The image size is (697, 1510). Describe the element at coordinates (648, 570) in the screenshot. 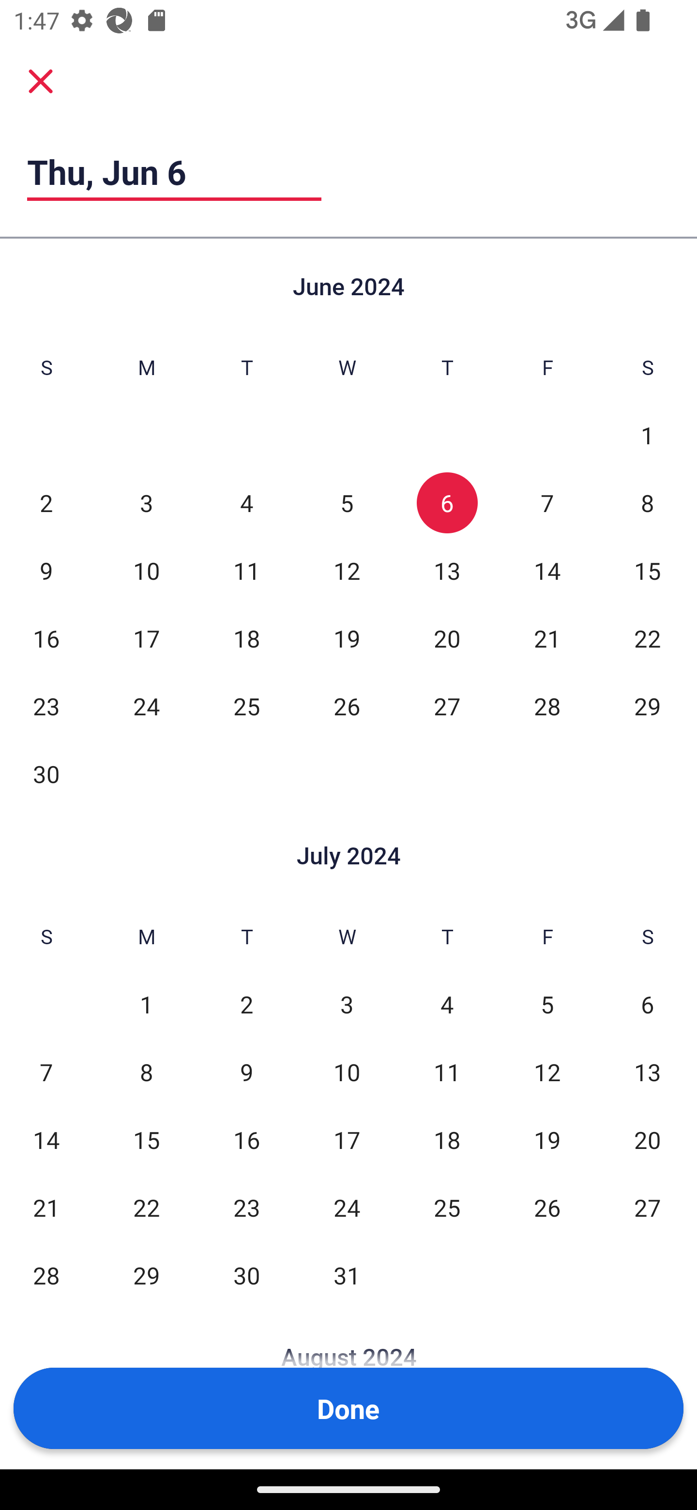

I see `15 Sat, Jun 15, Not Selected` at that location.